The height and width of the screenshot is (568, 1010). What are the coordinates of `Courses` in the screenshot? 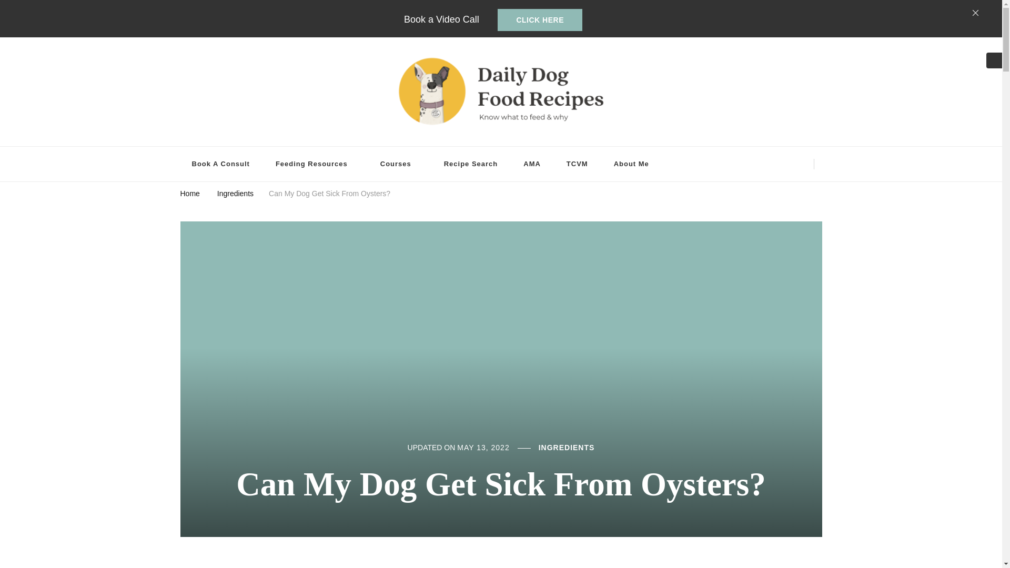 It's located at (399, 164).